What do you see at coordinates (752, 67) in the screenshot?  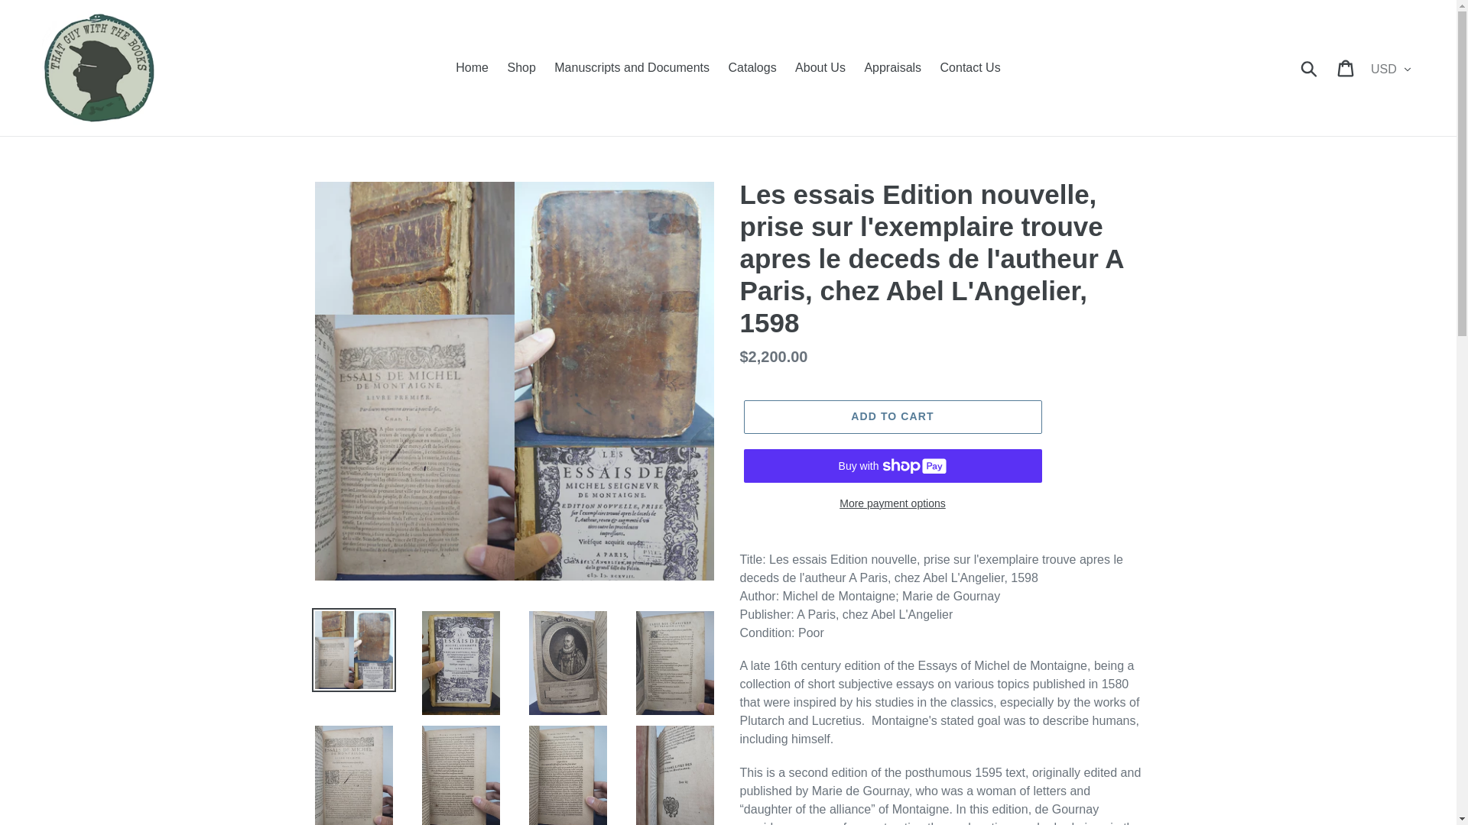 I see `Catalogs` at bounding box center [752, 67].